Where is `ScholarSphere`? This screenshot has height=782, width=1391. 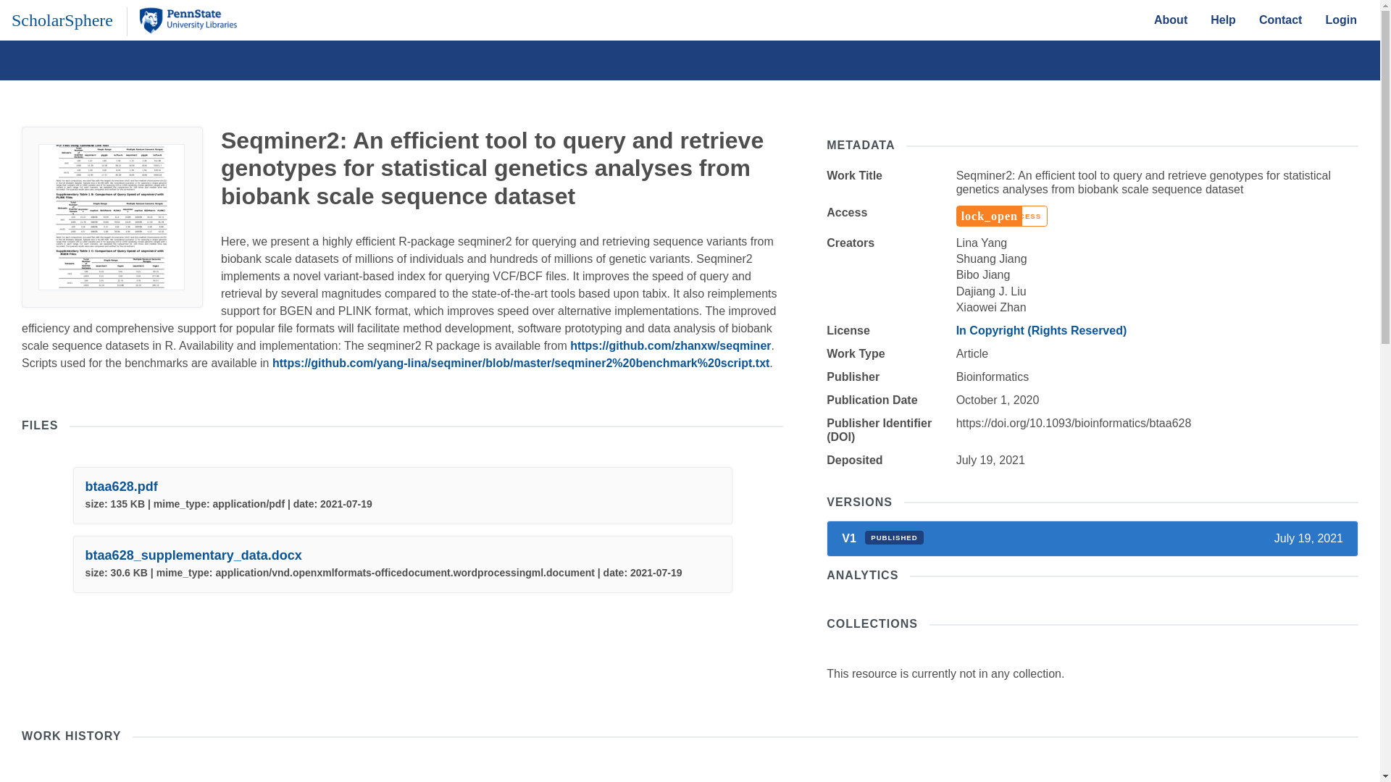 ScholarSphere is located at coordinates (62, 20).